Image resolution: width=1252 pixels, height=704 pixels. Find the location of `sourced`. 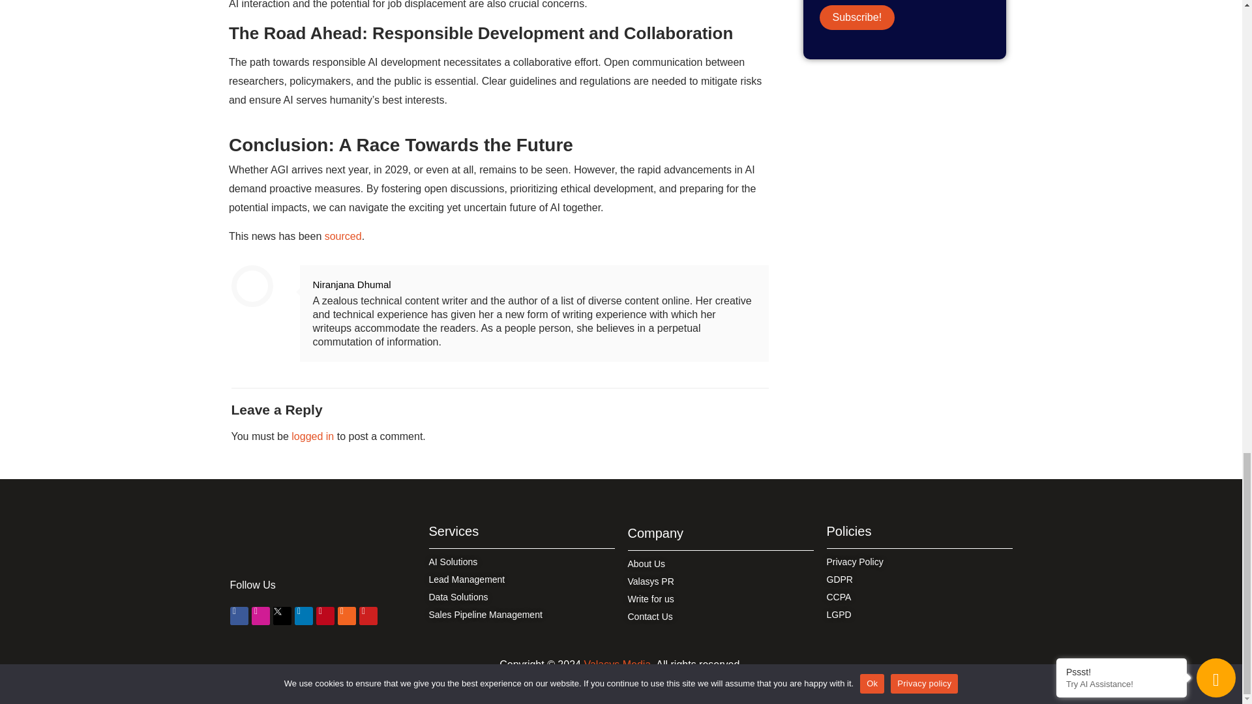

sourced is located at coordinates (343, 236).